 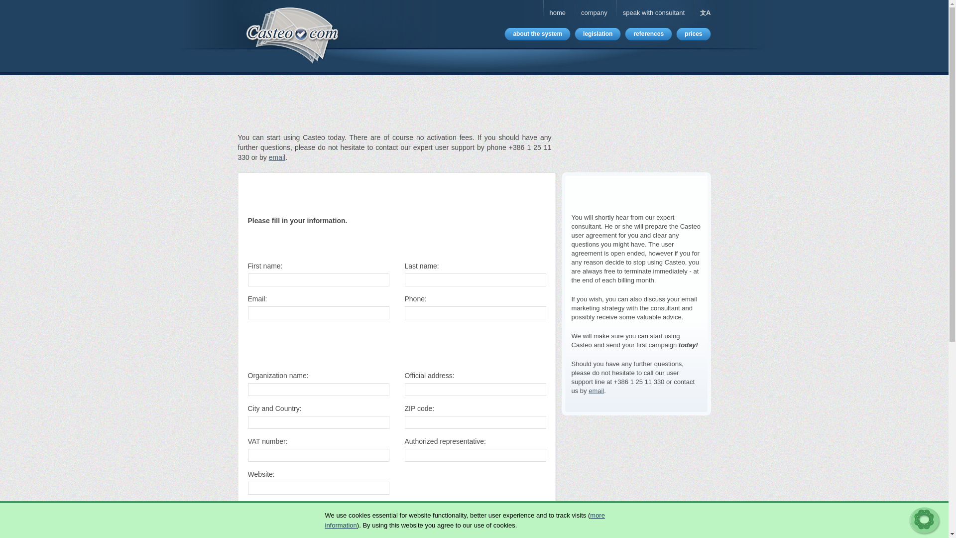 I want to click on company, so click(x=594, y=13).